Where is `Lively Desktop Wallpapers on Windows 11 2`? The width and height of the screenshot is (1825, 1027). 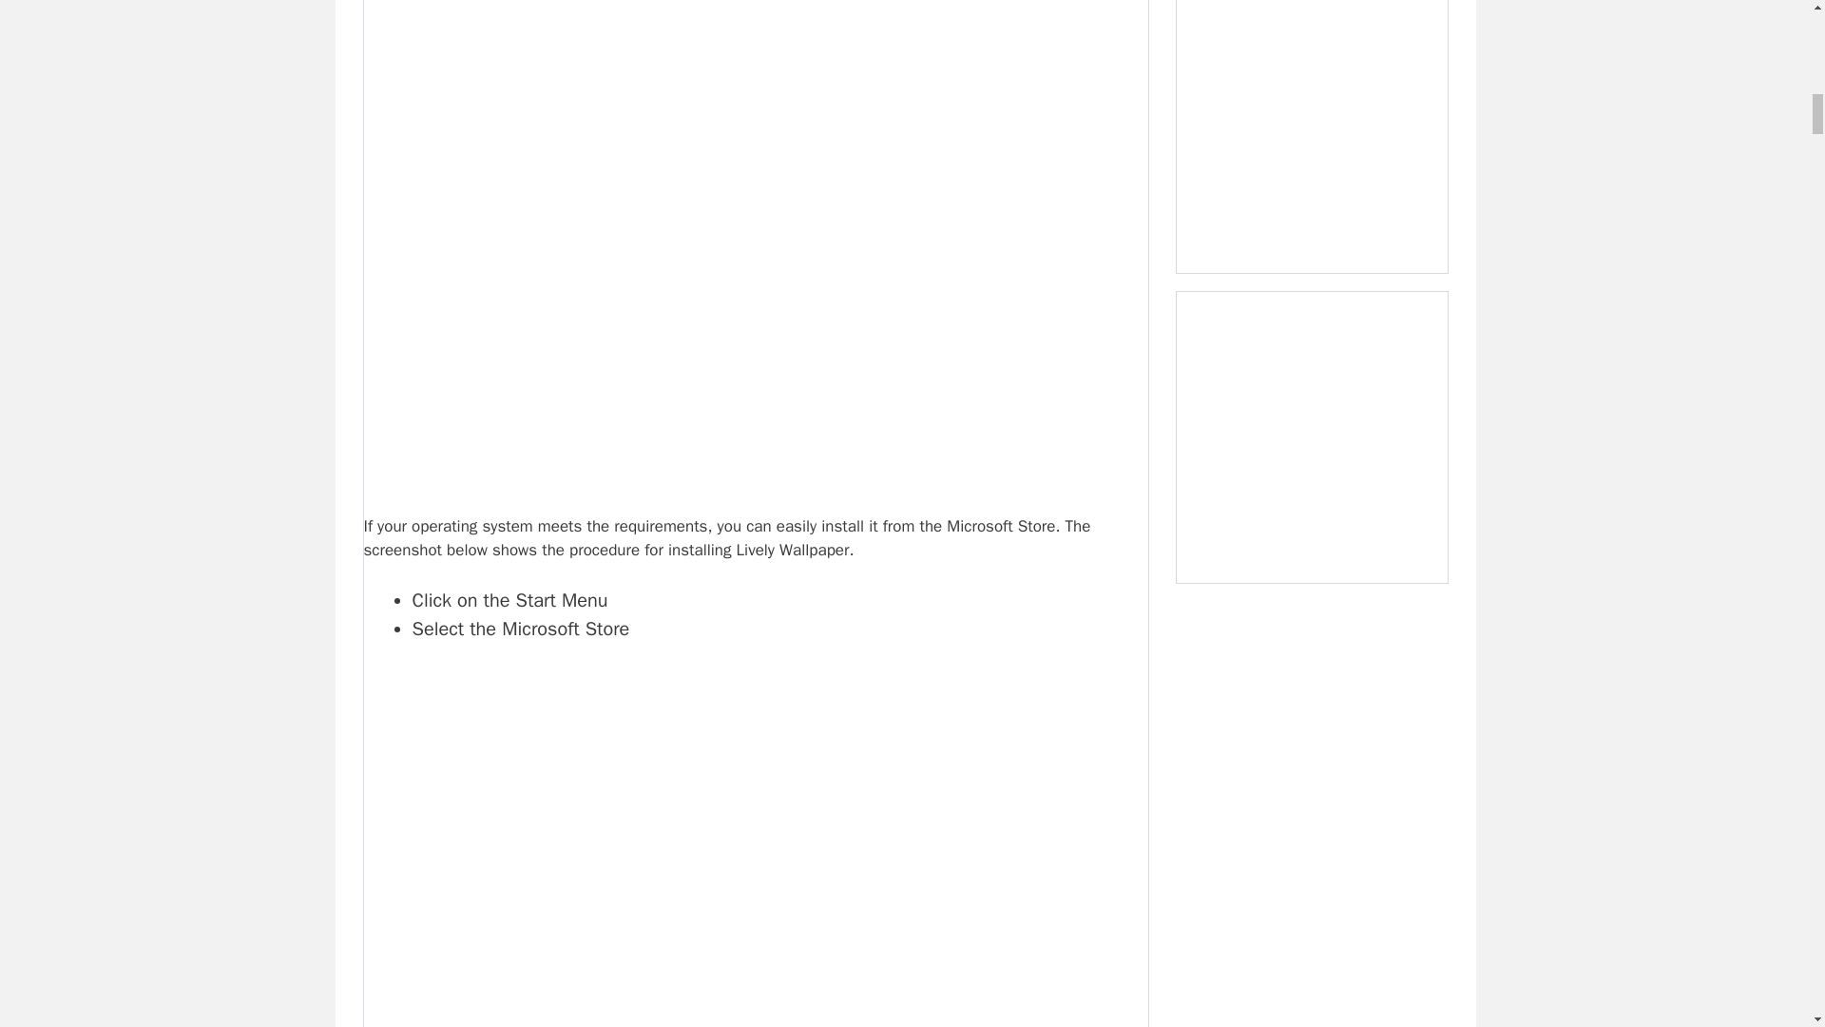
Lively Desktop Wallpapers on Windows 11 2 is located at coordinates (755, 848).